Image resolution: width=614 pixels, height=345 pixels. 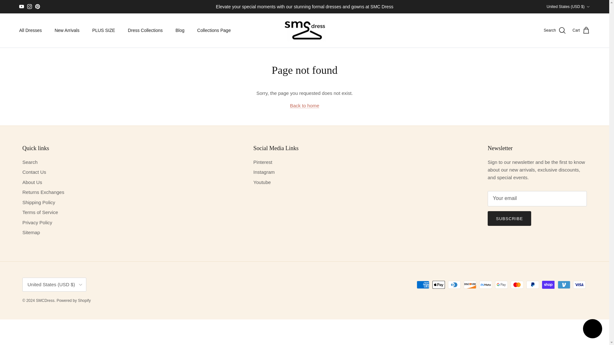 What do you see at coordinates (485, 285) in the screenshot?
I see `Meta Pay` at bounding box center [485, 285].